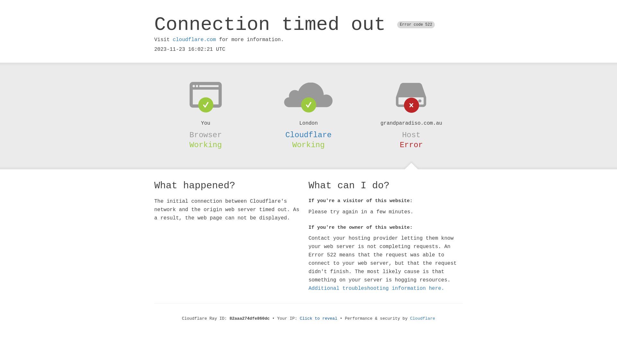  I want to click on Cloudflare, so click(308, 135).